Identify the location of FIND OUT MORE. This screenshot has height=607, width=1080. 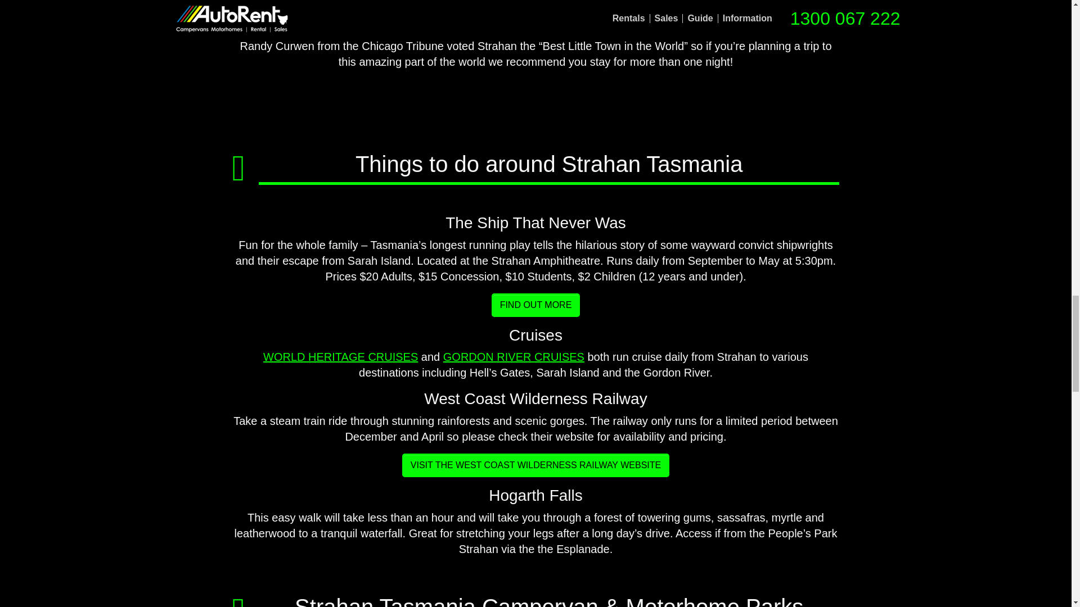
(535, 305).